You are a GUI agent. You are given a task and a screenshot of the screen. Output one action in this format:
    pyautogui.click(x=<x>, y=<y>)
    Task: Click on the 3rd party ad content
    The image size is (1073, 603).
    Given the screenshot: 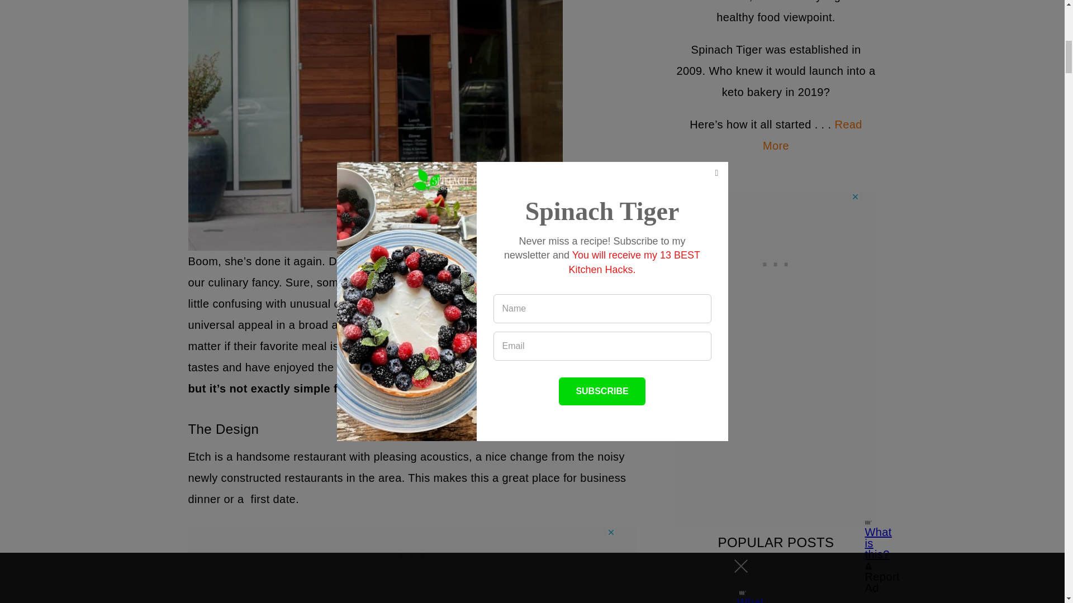 What is the action you would take?
    pyautogui.click(x=412, y=553)
    